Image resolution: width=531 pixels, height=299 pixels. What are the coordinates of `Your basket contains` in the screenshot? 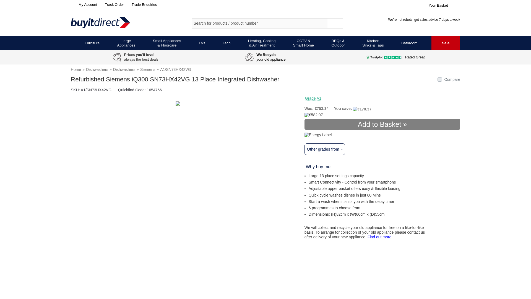 It's located at (444, 4).